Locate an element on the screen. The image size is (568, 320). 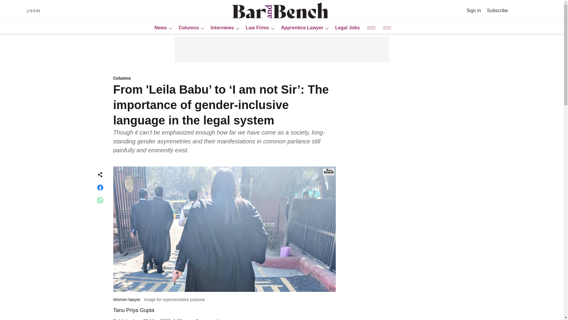
Tanu Priya Gupta is located at coordinates (133, 310).